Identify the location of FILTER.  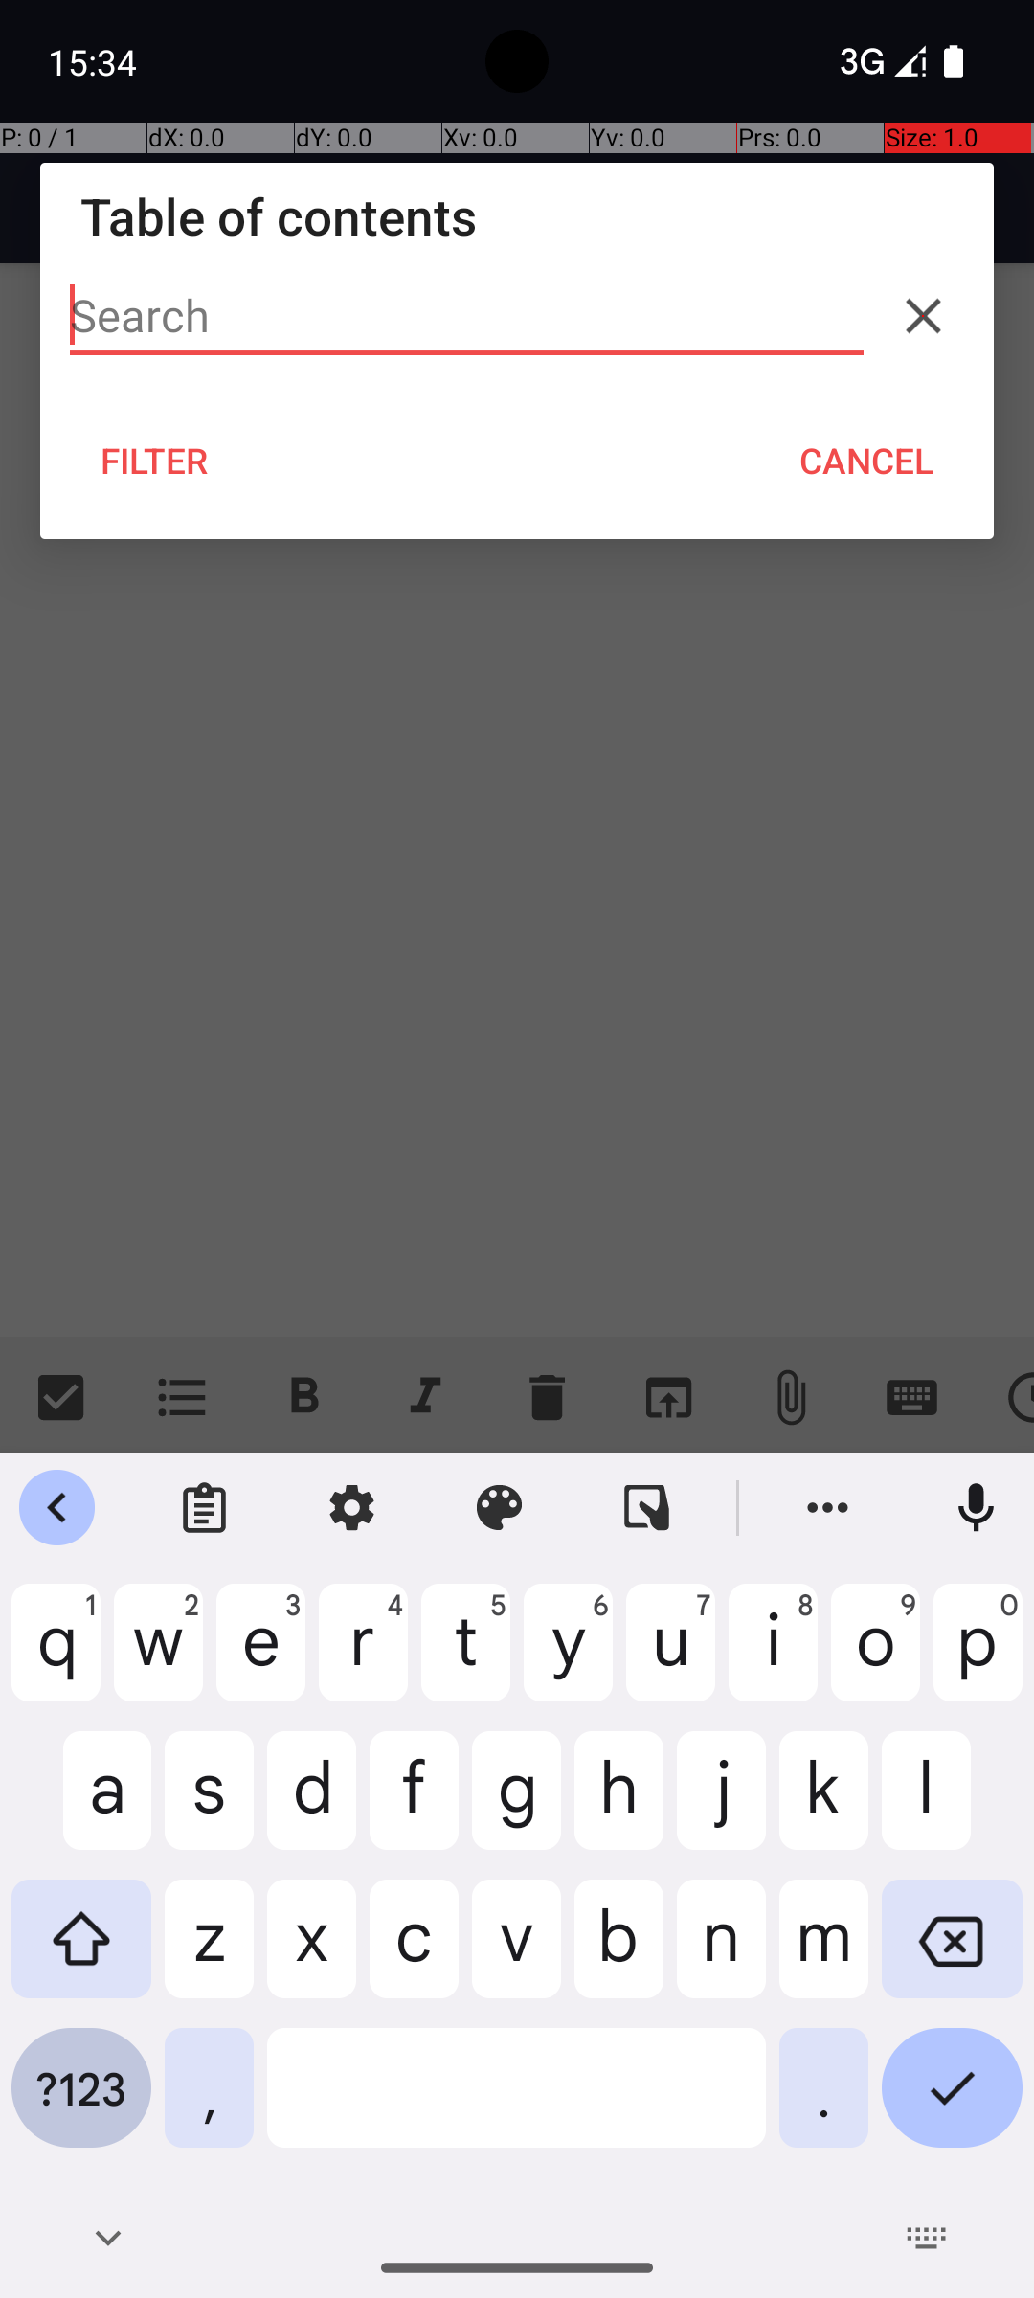
(155, 461).